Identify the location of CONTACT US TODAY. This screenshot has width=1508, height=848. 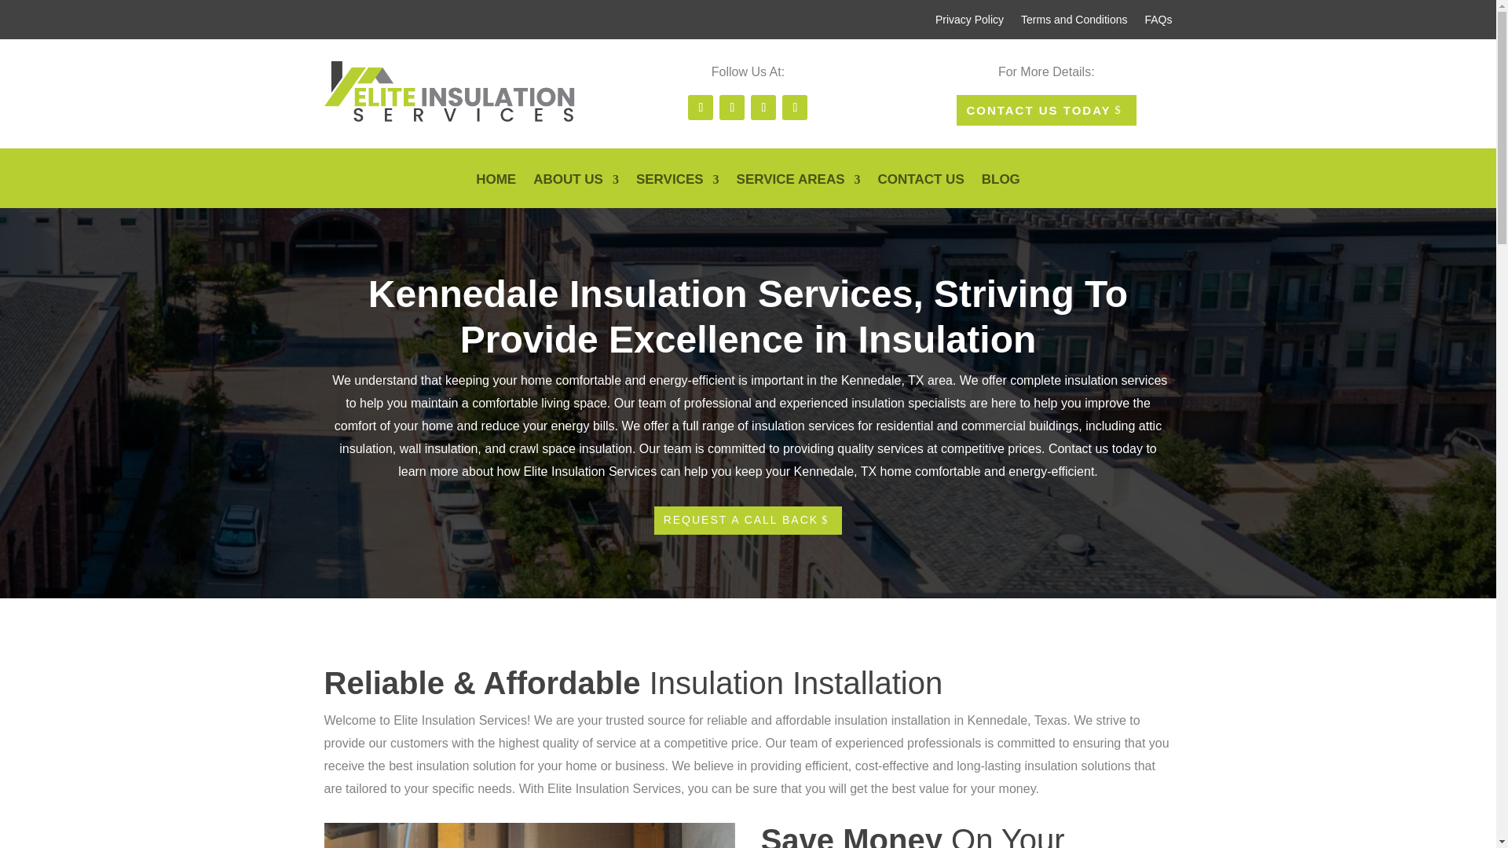
(1046, 110).